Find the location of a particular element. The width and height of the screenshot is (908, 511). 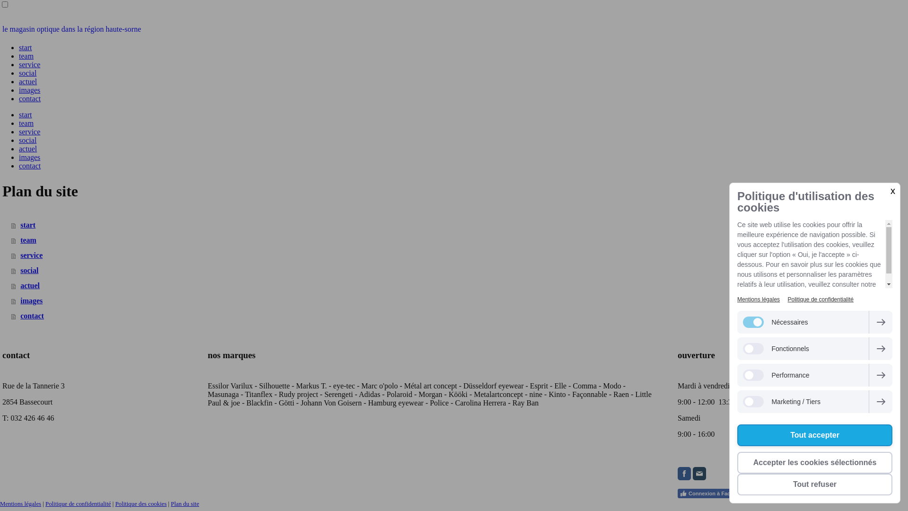

service is located at coordinates (29, 64).